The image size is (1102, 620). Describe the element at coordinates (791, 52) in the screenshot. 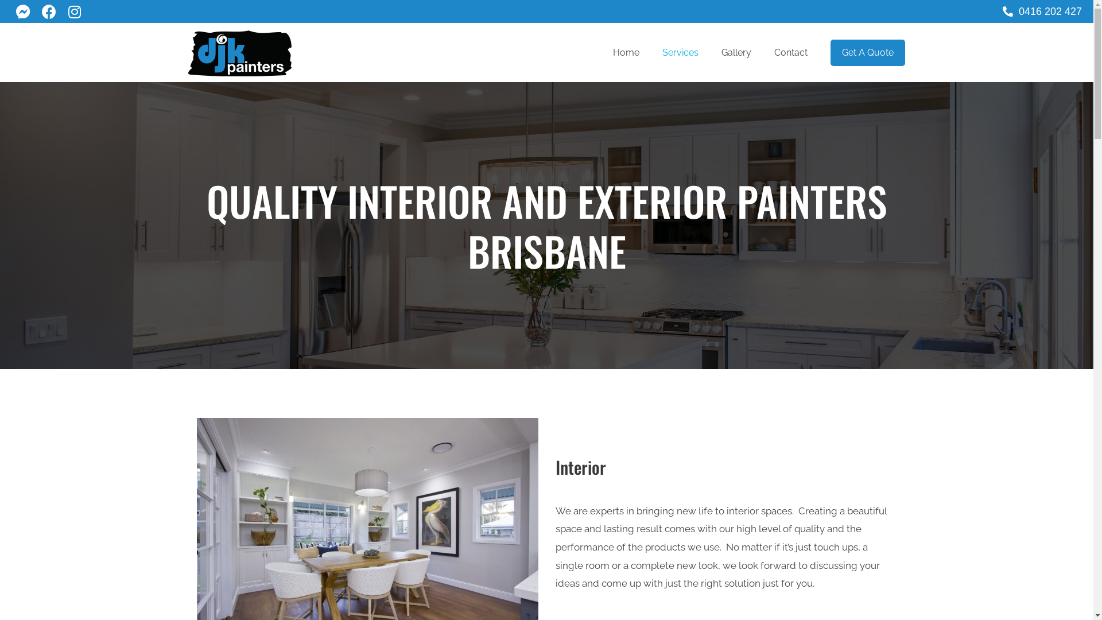

I see `Contact` at that location.